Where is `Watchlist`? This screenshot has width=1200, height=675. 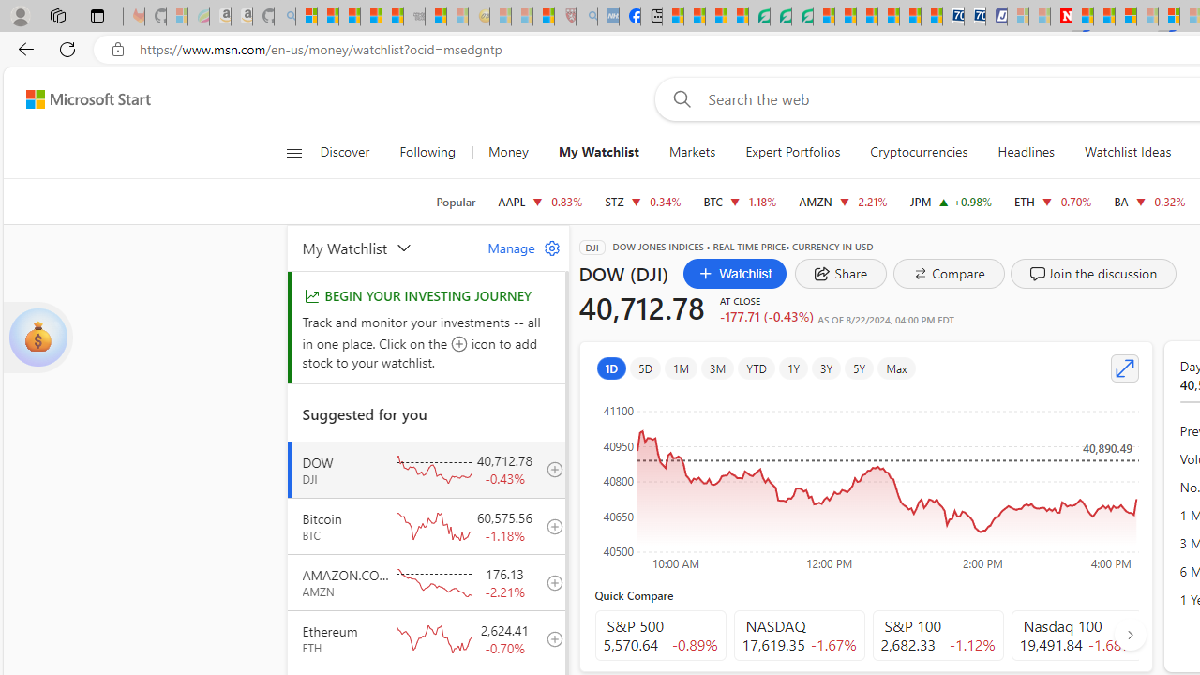 Watchlist is located at coordinates (735, 274).